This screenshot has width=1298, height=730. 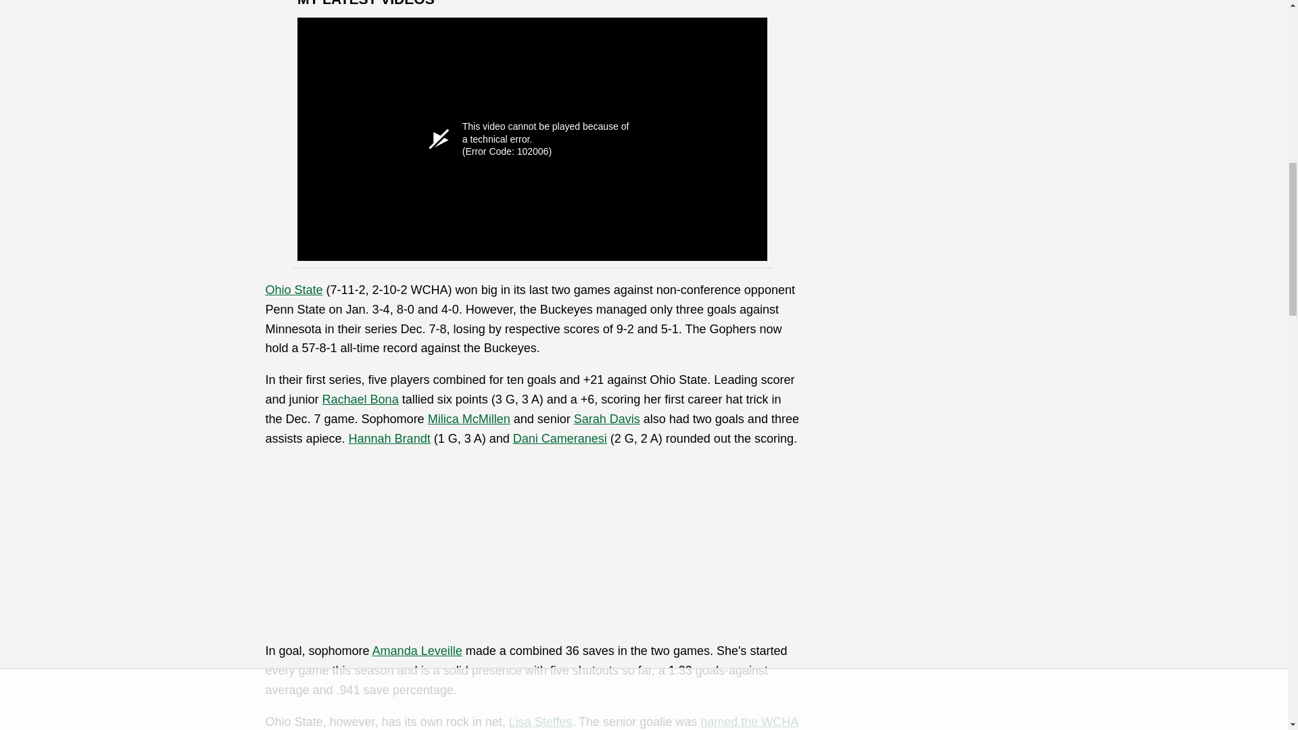 I want to click on Rachael Bona, so click(x=360, y=399).